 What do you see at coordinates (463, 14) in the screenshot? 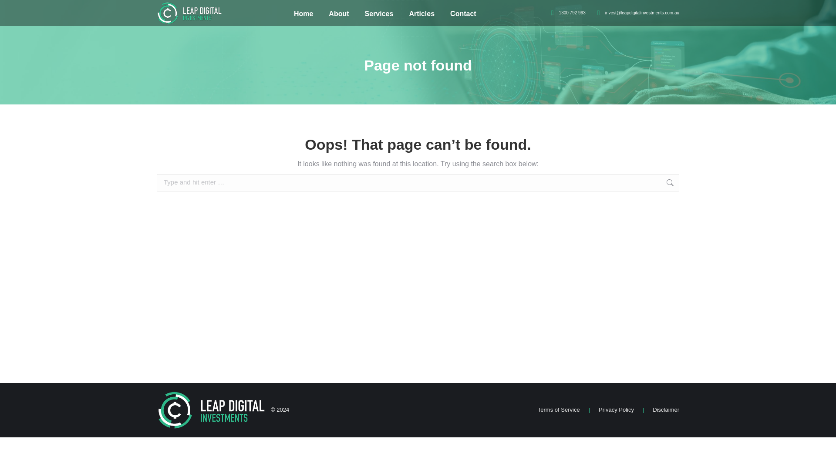
I see `Contact` at bounding box center [463, 14].